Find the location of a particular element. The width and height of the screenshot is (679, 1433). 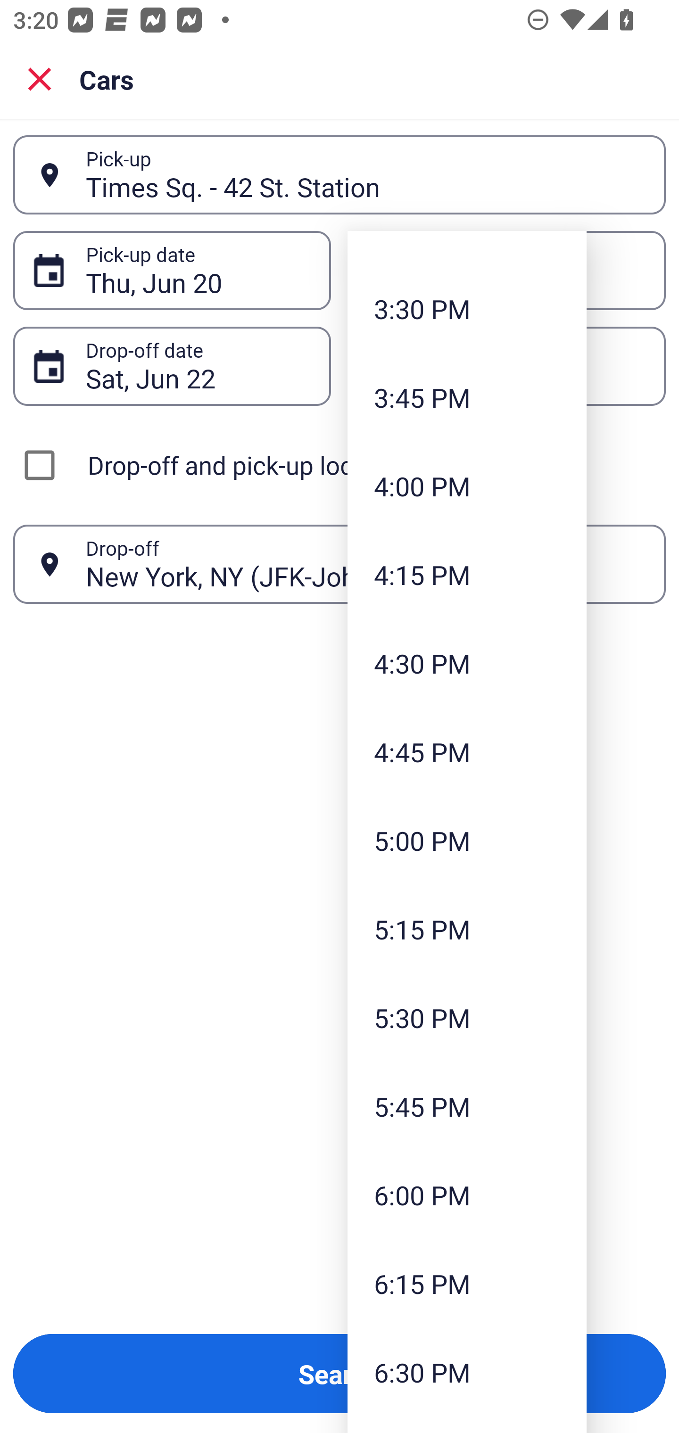

5:45 PM is located at coordinates (467, 1106).